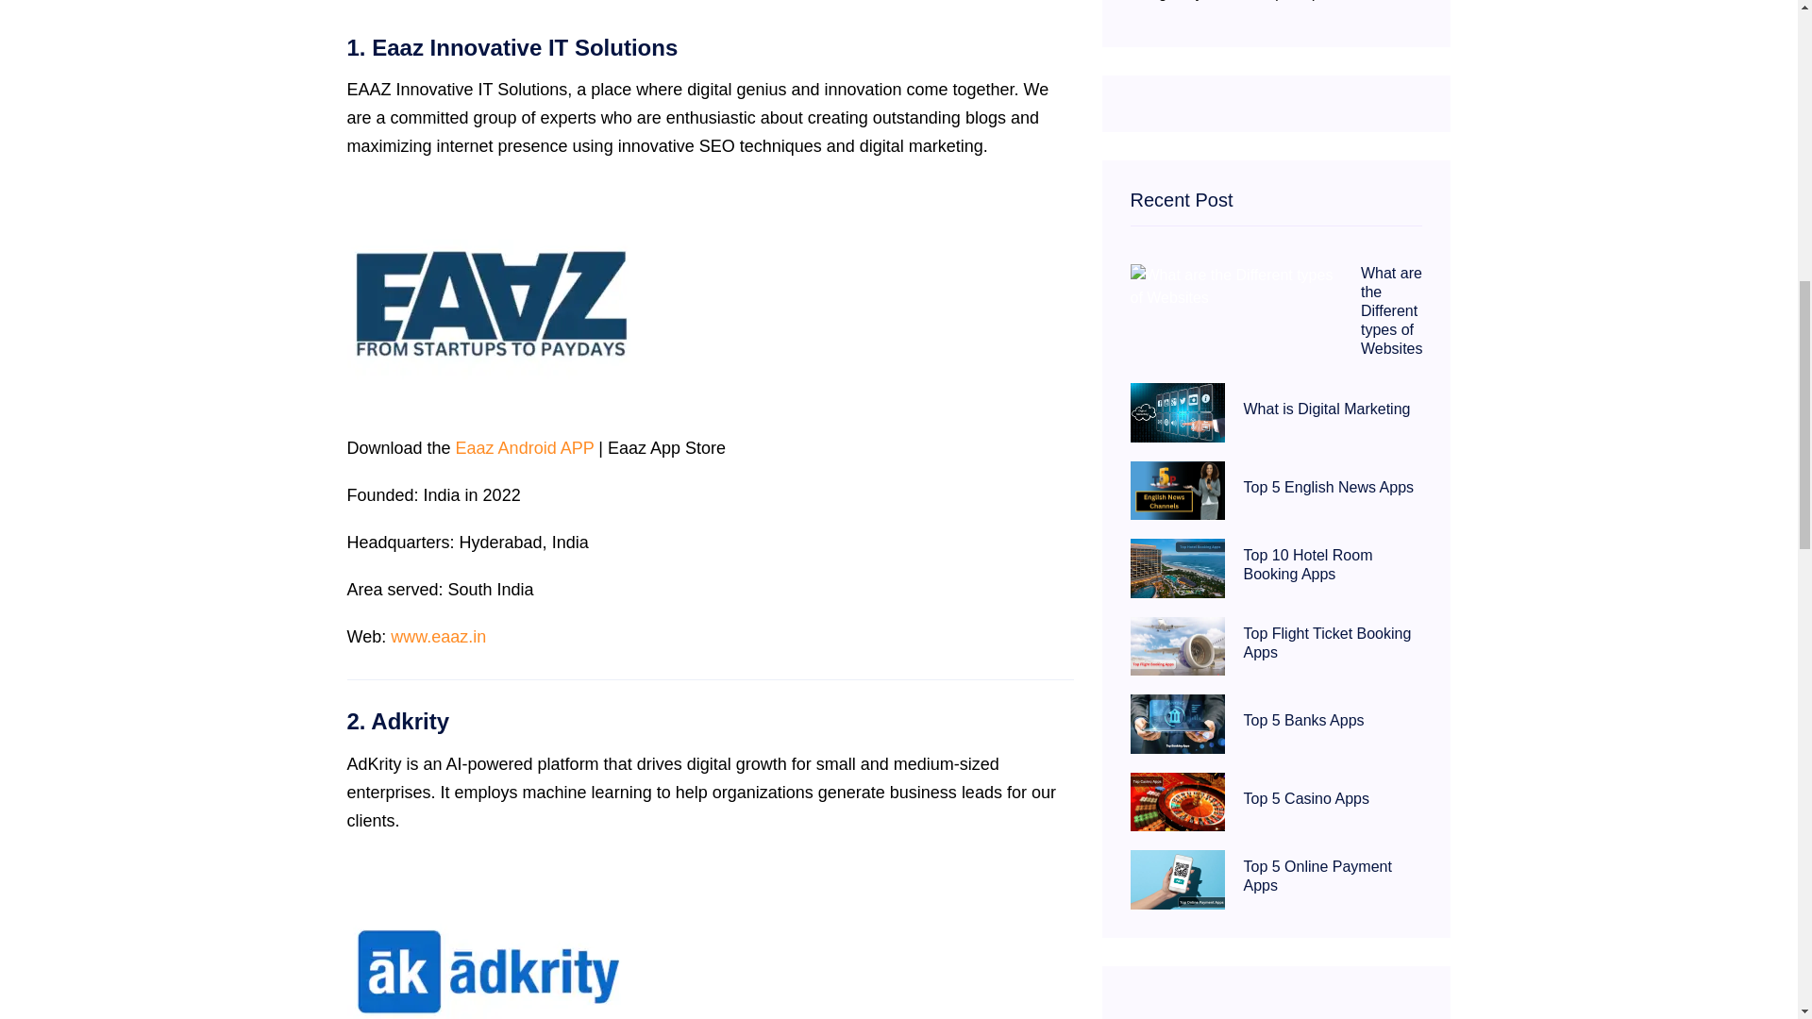 The image size is (1812, 1019). Describe the element at coordinates (438, 636) in the screenshot. I see `www.eaaz.in` at that location.